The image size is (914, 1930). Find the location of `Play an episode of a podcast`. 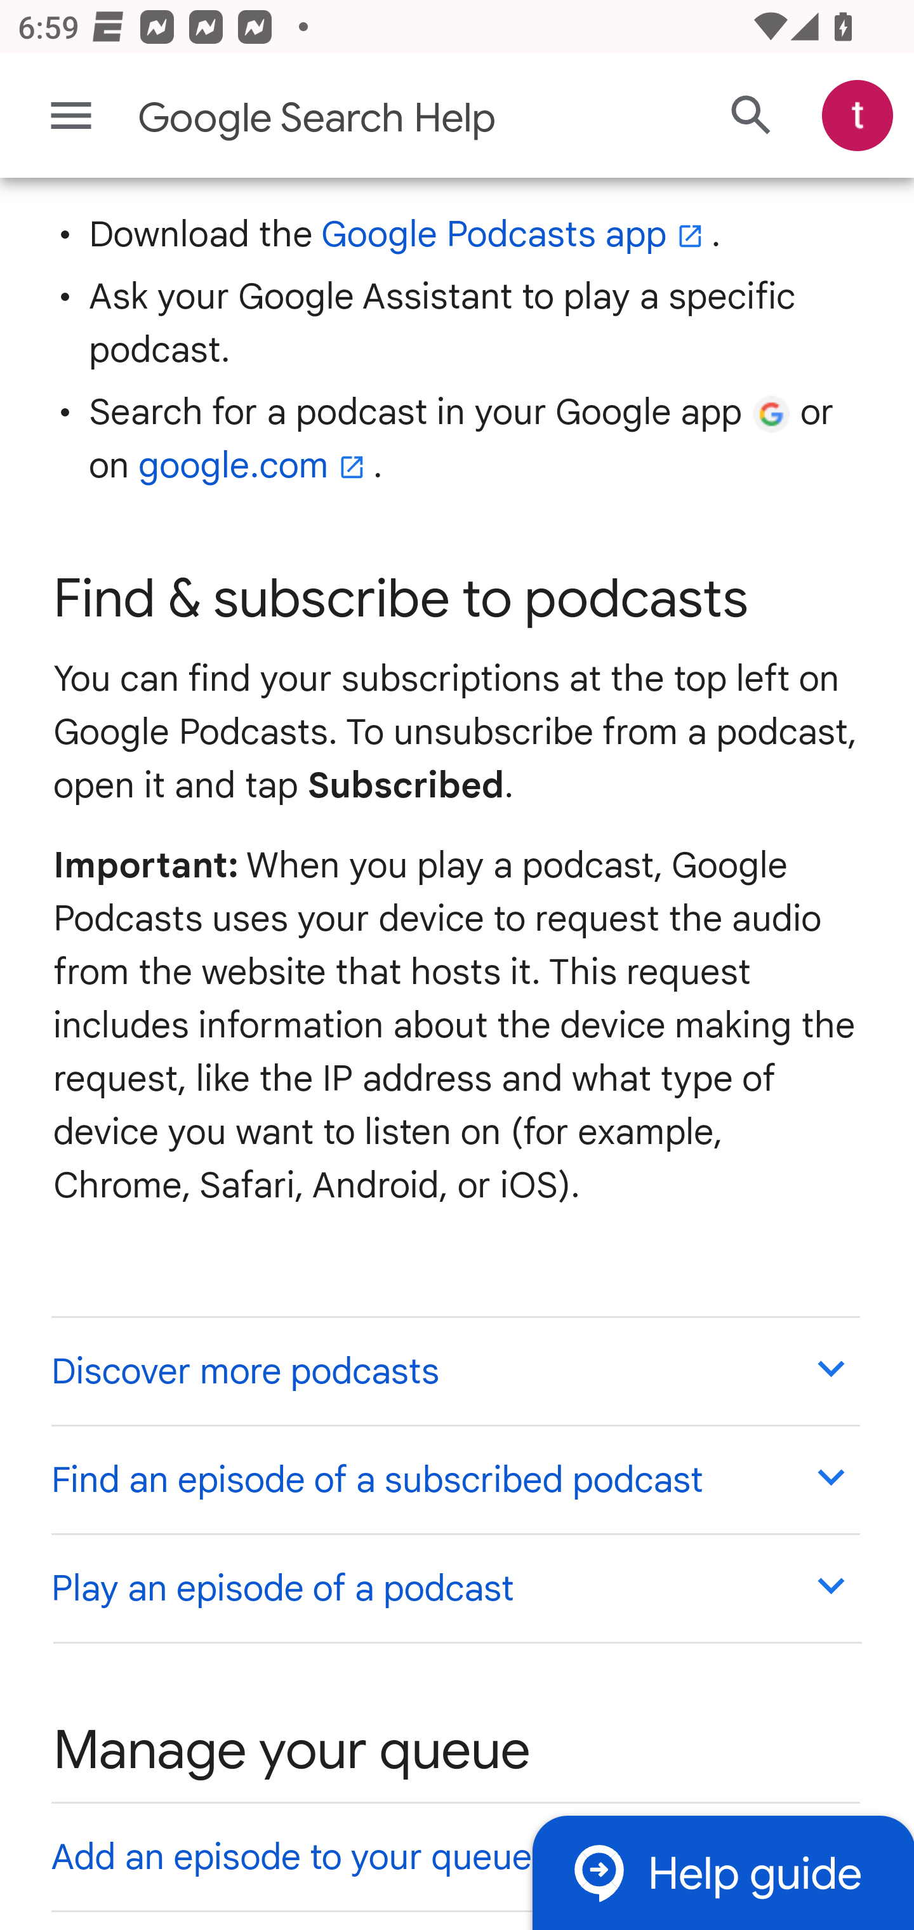

Play an episode of a podcast is located at coordinates (454, 1588).